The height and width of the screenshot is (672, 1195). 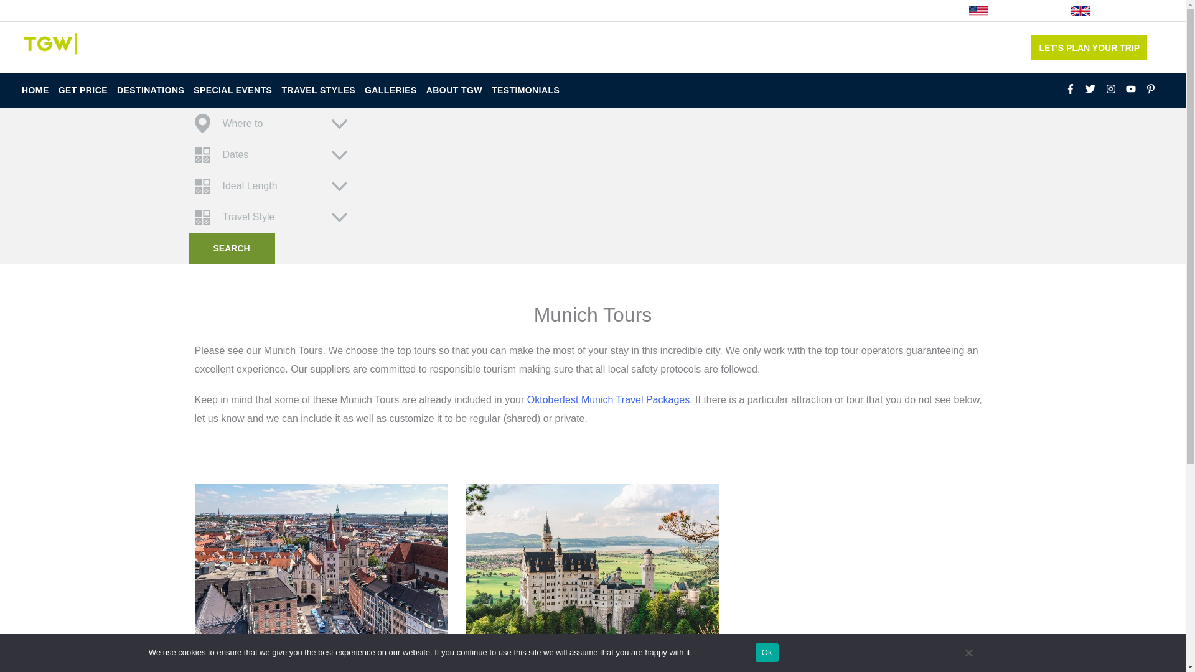 I want to click on SiteMap, so click(x=42, y=10).